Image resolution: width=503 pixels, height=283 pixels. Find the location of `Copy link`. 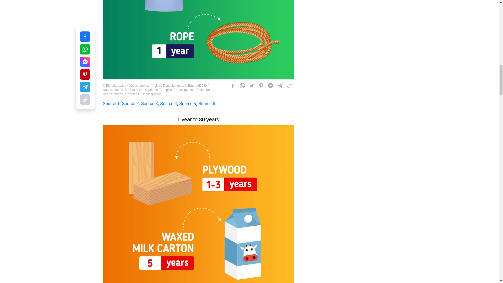

Copy link is located at coordinates (289, 86).